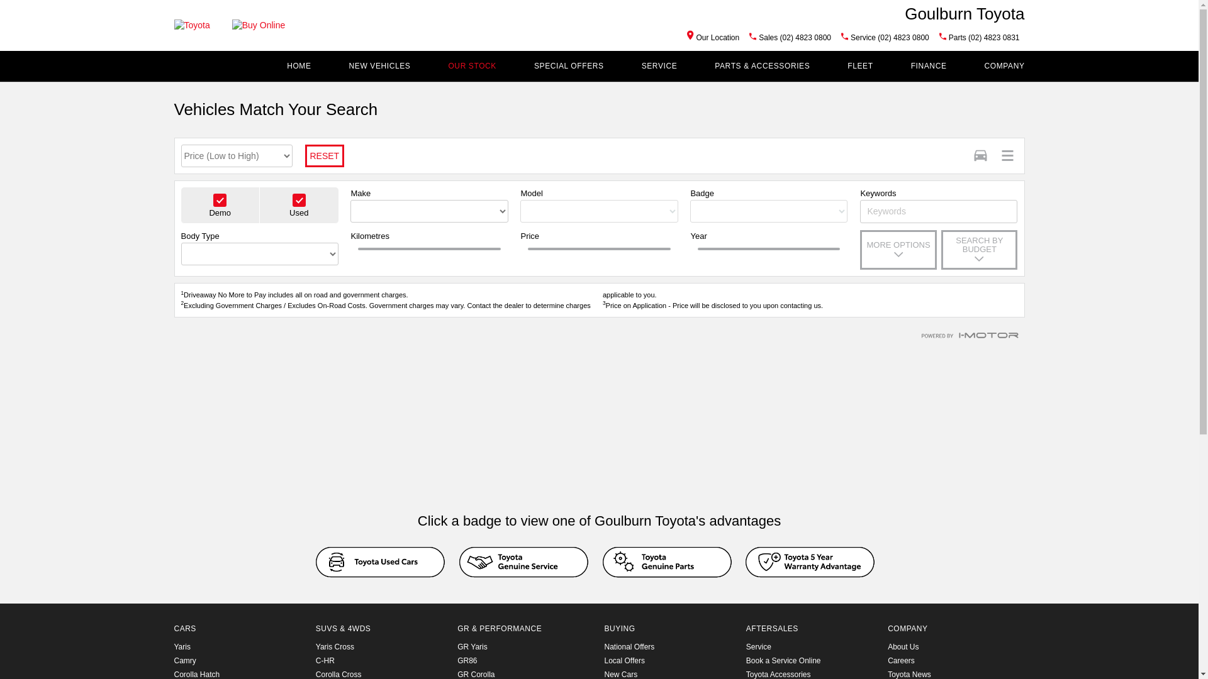 The height and width of the screenshot is (679, 1208). What do you see at coordinates (335, 646) in the screenshot?
I see `Yaris Cross` at bounding box center [335, 646].